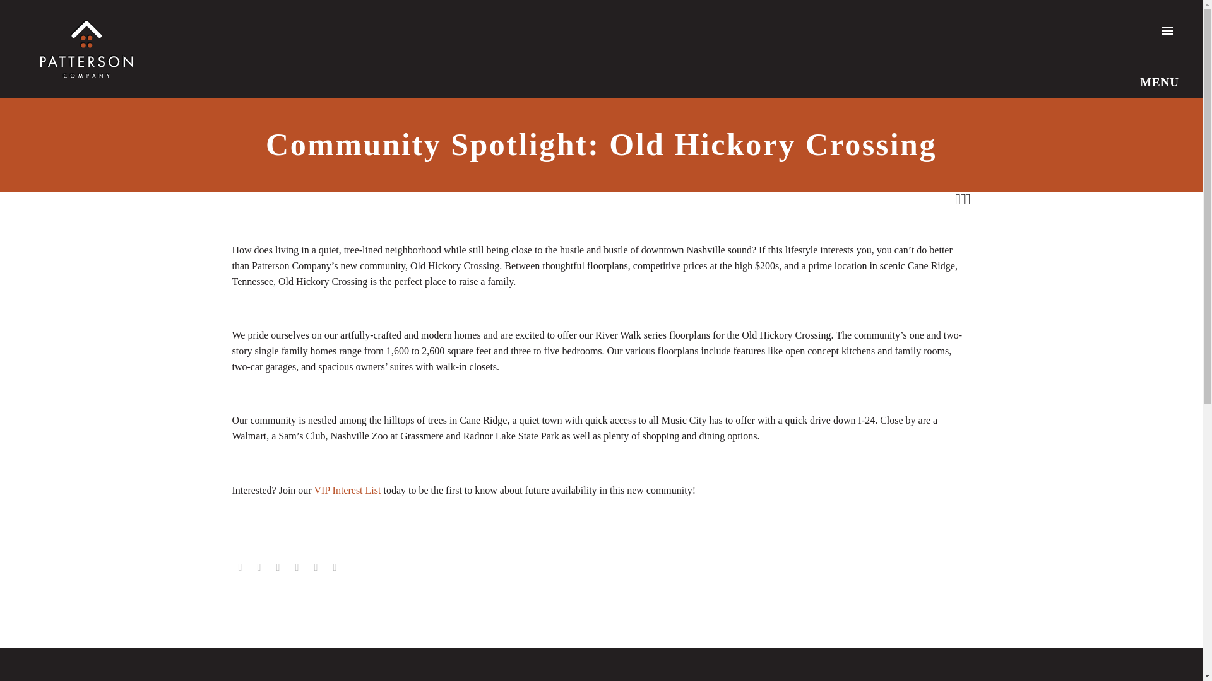 This screenshot has width=1212, height=681. I want to click on Pinterest, so click(278, 567).